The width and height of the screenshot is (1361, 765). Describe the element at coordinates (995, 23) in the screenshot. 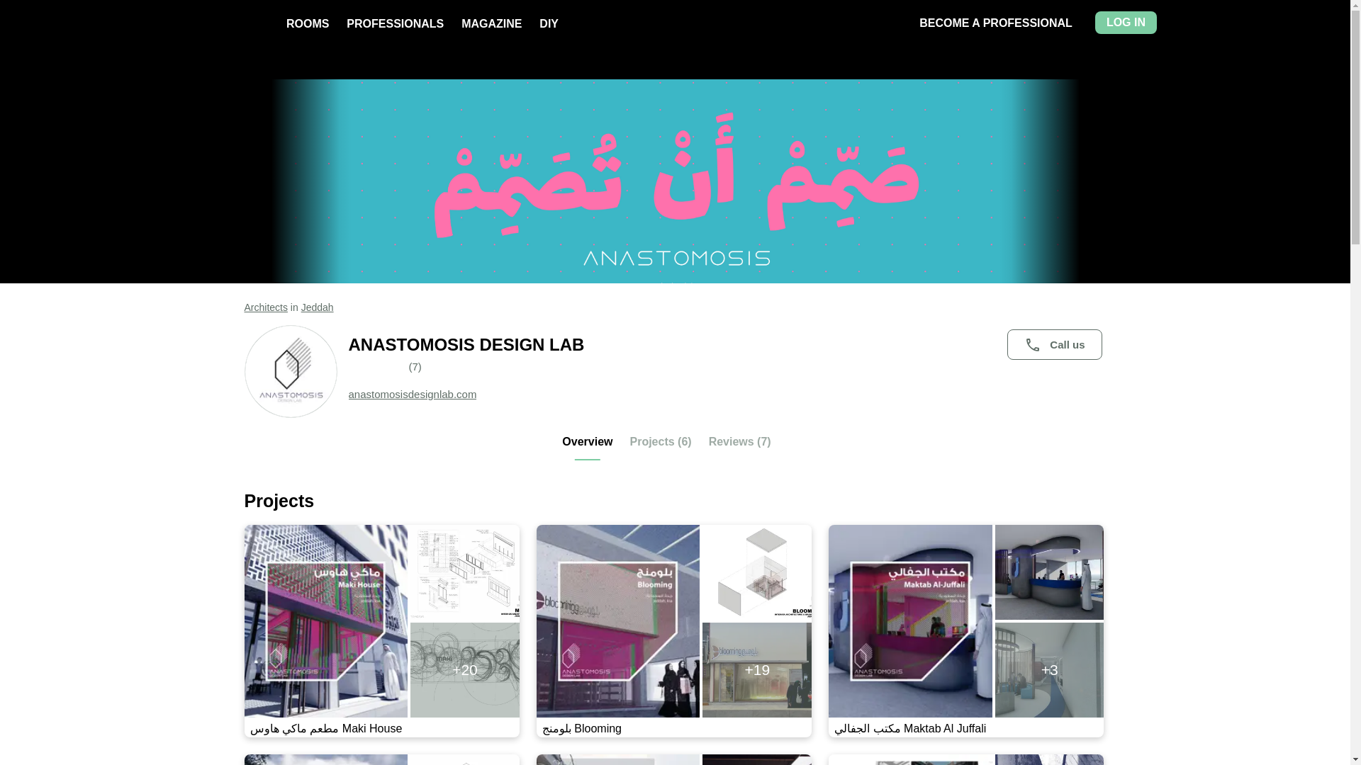

I see `BECOME A PROFESSIONAL` at that location.